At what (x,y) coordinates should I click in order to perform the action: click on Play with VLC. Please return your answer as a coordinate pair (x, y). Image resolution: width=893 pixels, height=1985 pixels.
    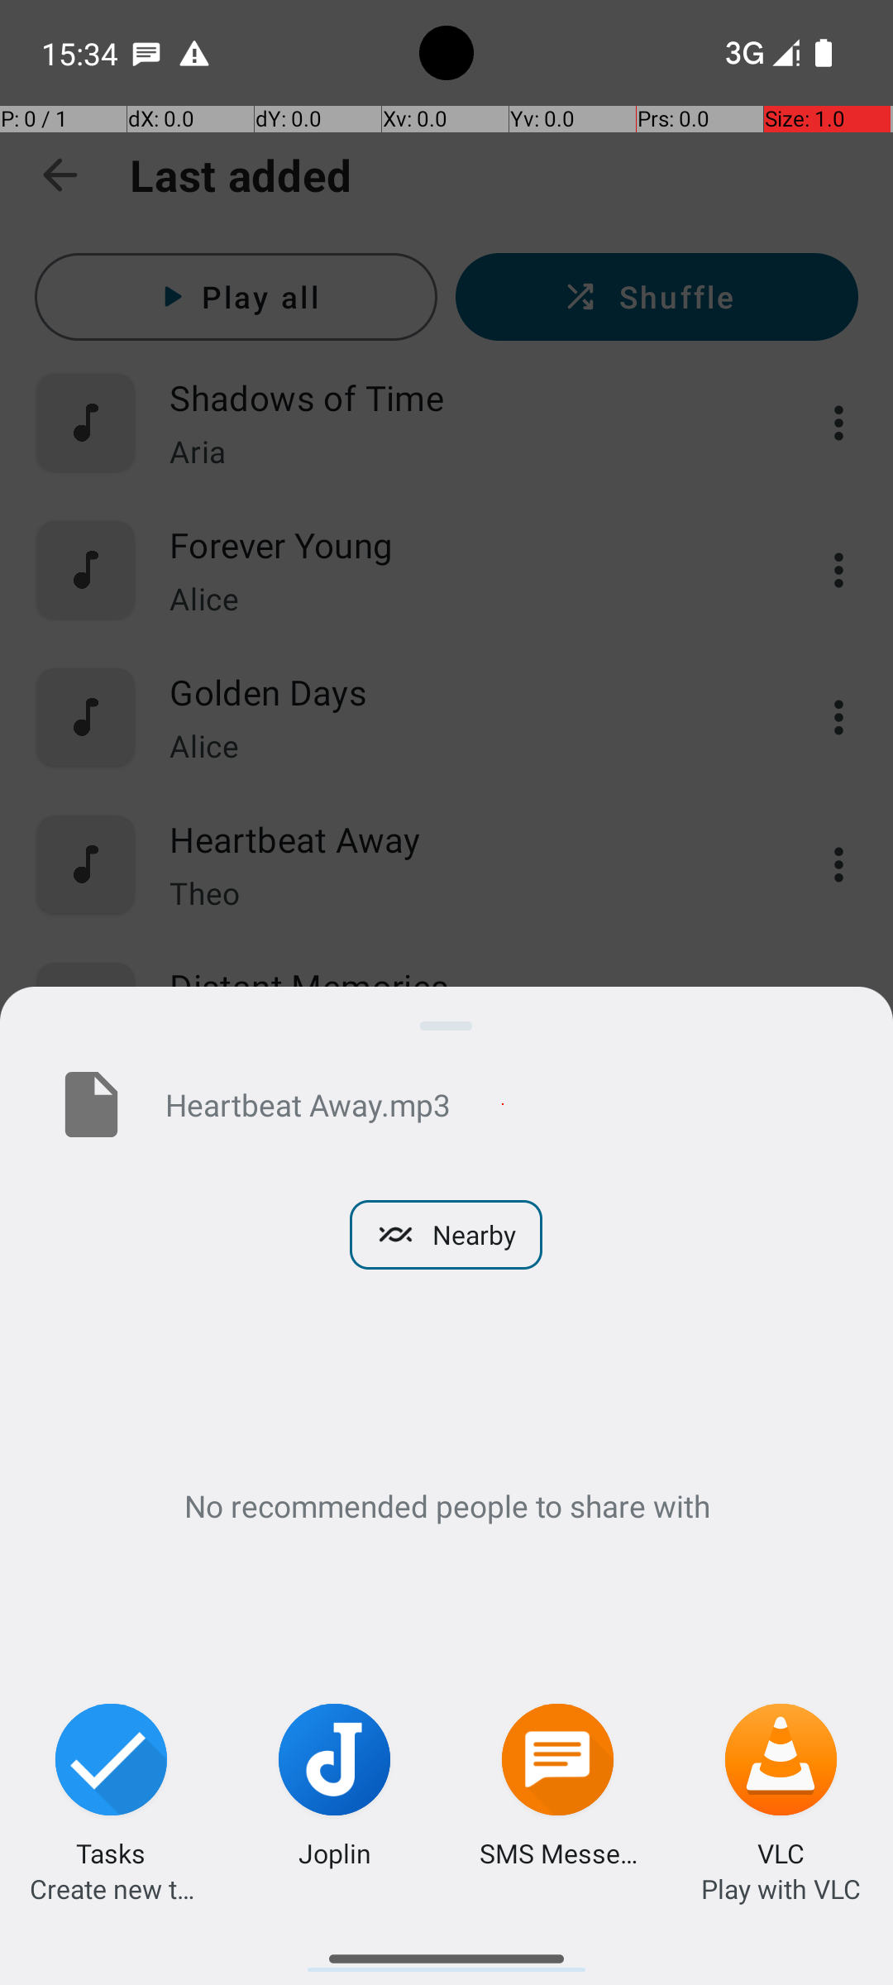
    Looking at the image, I should click on (781, 1889).